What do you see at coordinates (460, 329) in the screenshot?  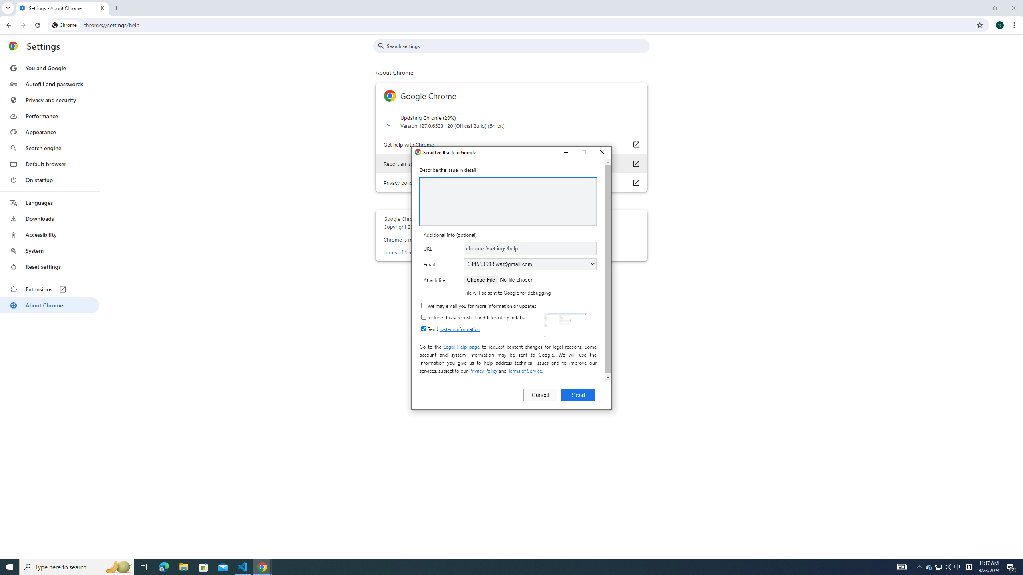 I see `Search highlights icon opens search home window` at bounding box center [460, 329].